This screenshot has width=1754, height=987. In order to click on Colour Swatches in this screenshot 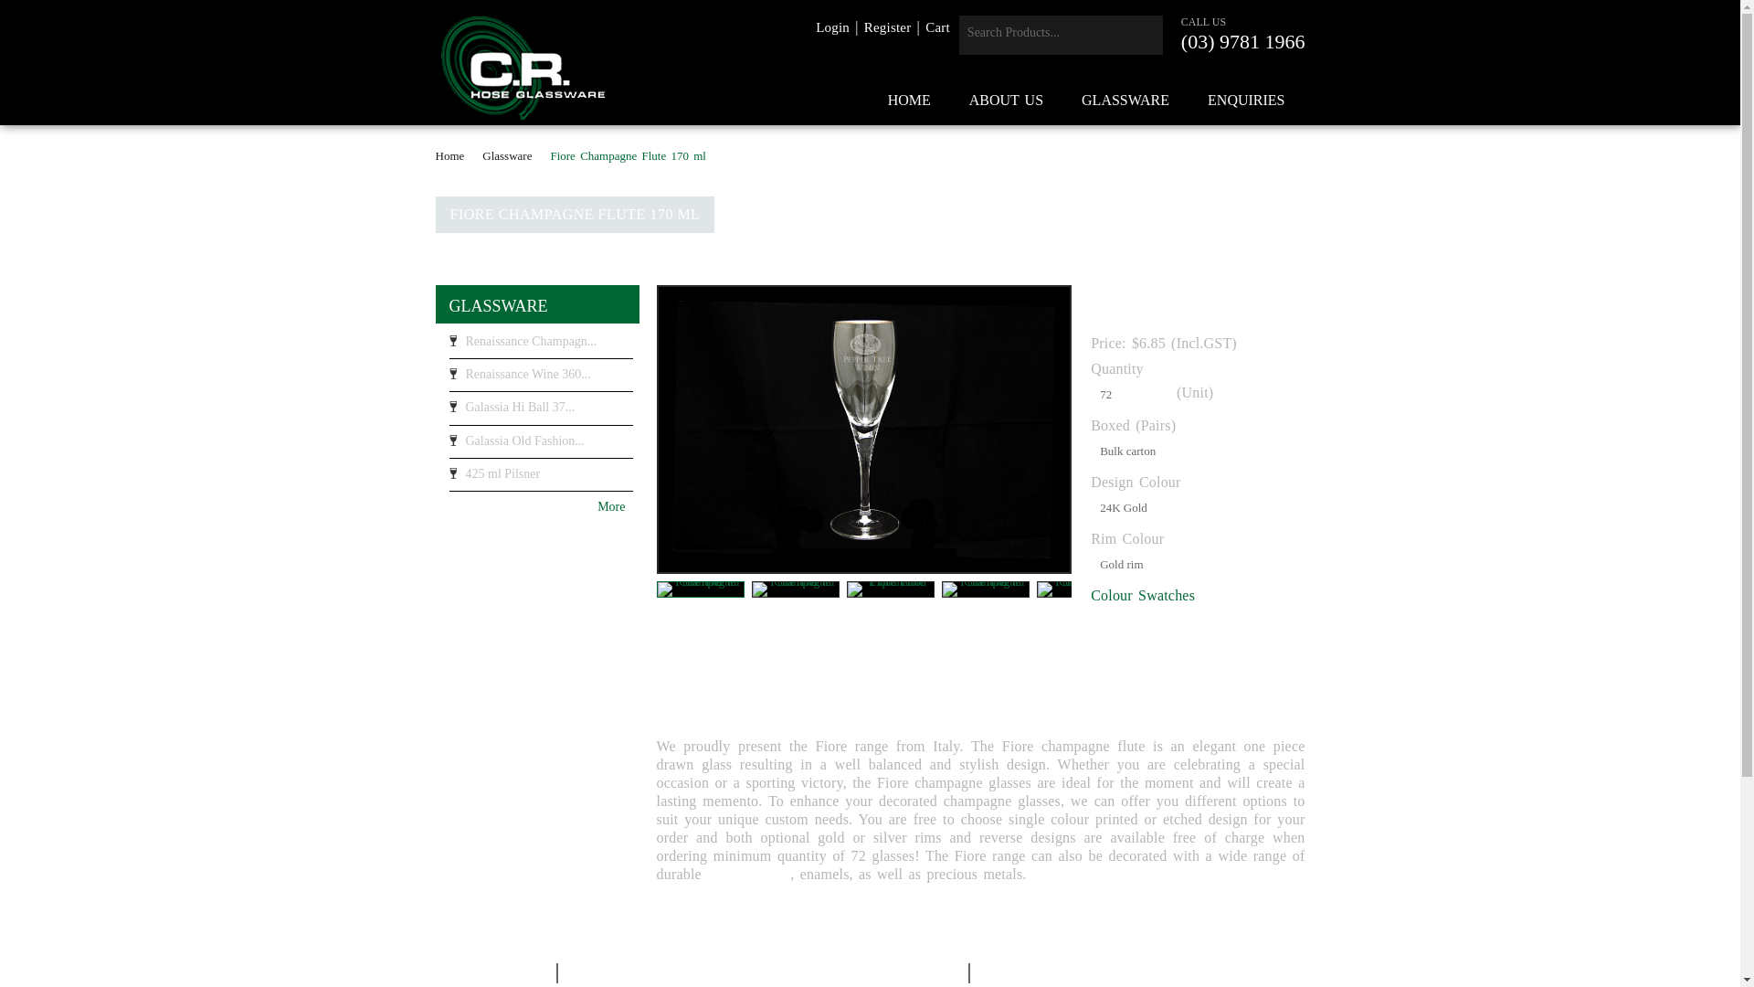, I will do `click(1143, 596)`.